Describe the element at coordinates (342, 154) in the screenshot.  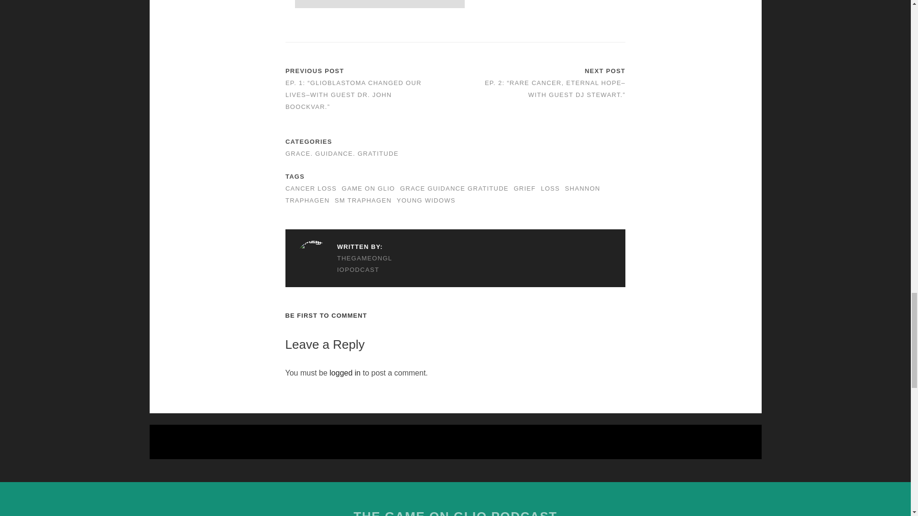
I see `GRACE. GUIDANCE. GRATITUDE` at that location.